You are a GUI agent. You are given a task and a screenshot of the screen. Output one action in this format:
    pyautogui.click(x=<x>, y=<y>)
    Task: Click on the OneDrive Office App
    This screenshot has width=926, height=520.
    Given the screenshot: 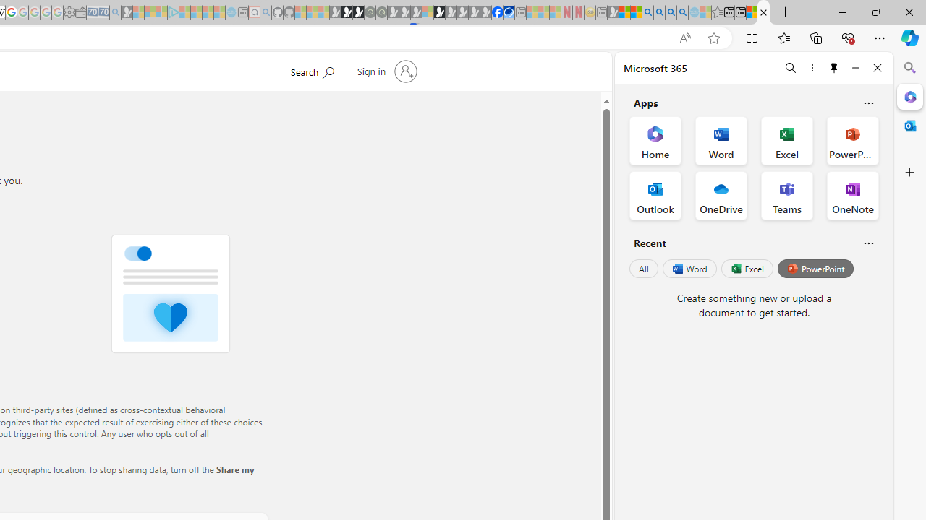 What is the action you would take?
    pyautogui.click(x=721, y=195)
    